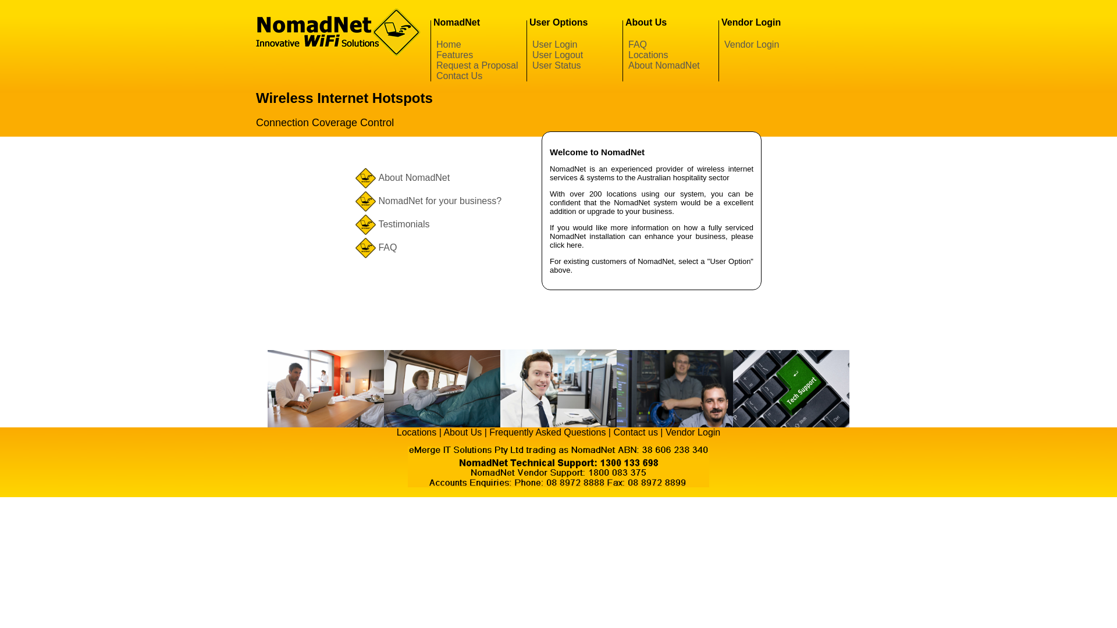 This screenshot has height=628, width=1117. What do you see at coordinates (638, 44) in the screenshot?
I see `FAQ` at bounding box center [638, 44].